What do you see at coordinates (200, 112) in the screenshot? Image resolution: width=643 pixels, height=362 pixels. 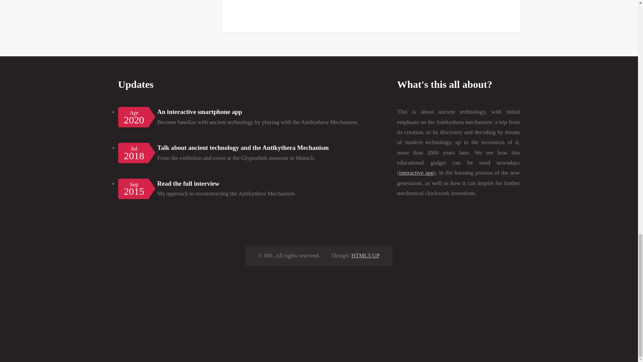 I see `An interactive smartphone app` at bounding box center [200, 112].